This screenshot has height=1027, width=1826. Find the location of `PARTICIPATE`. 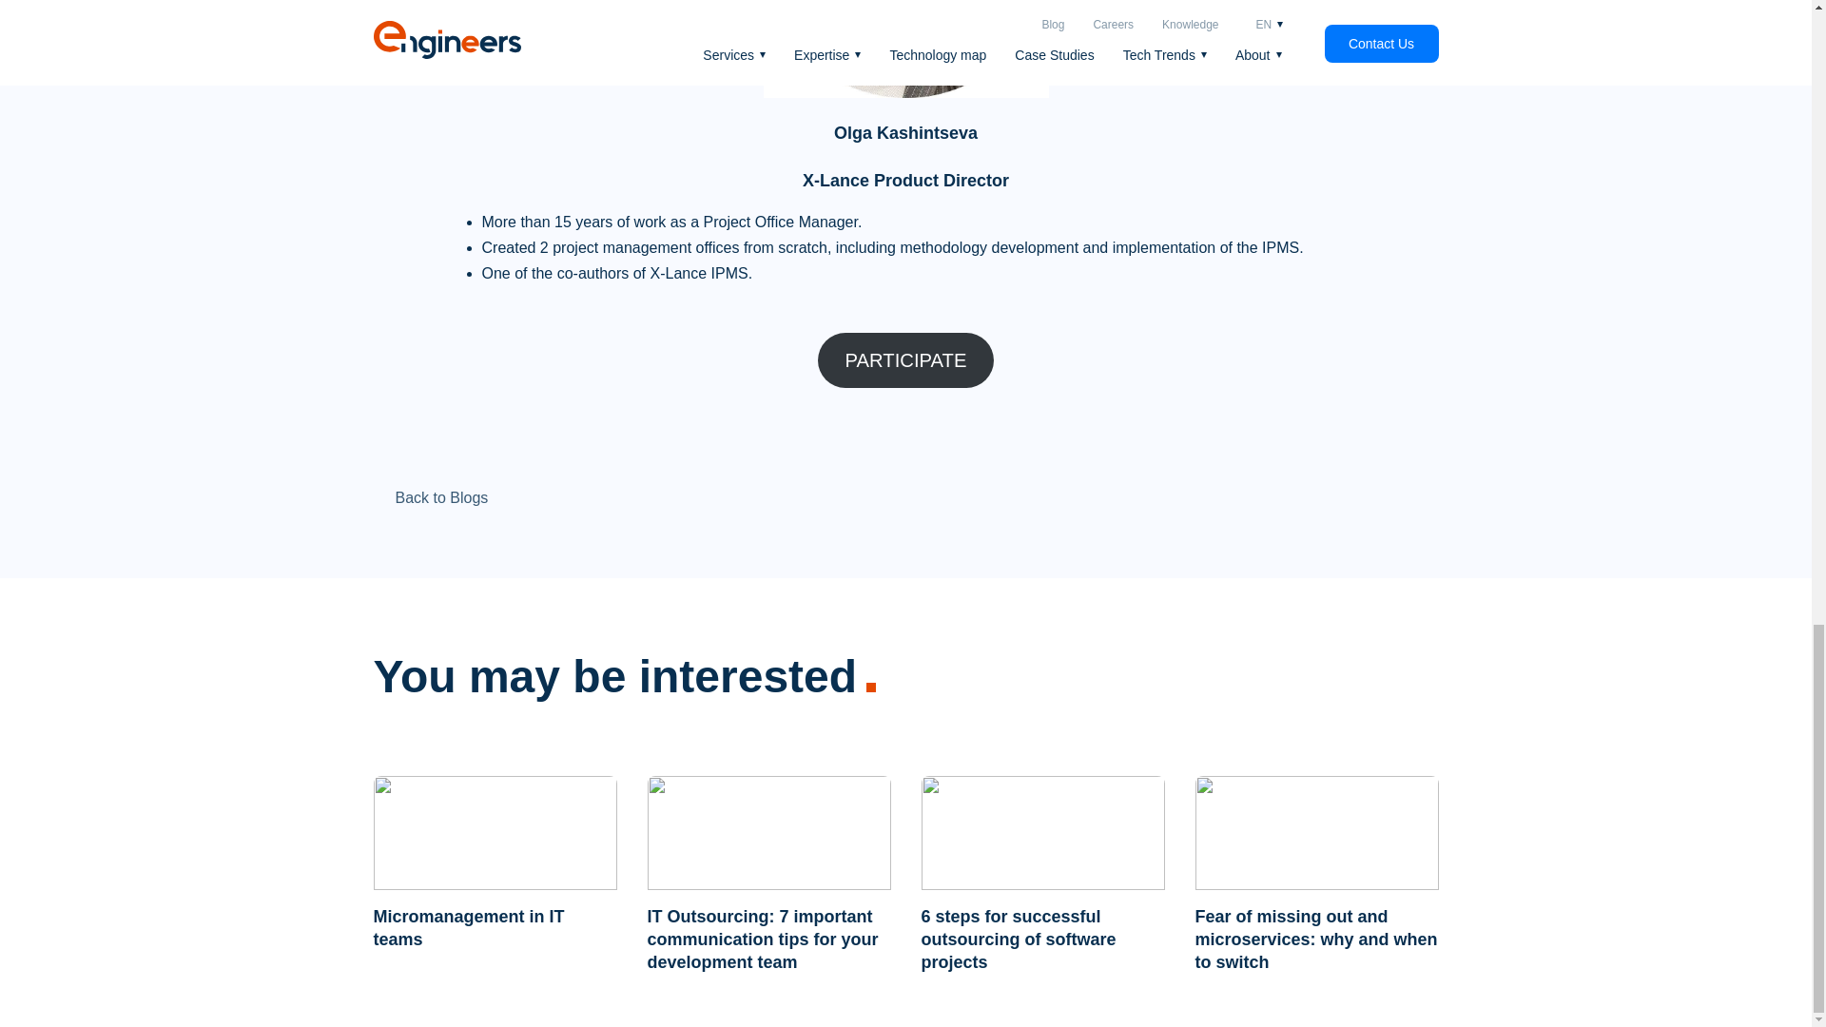

PARTICIPATE is located at coordinates (906, 359).